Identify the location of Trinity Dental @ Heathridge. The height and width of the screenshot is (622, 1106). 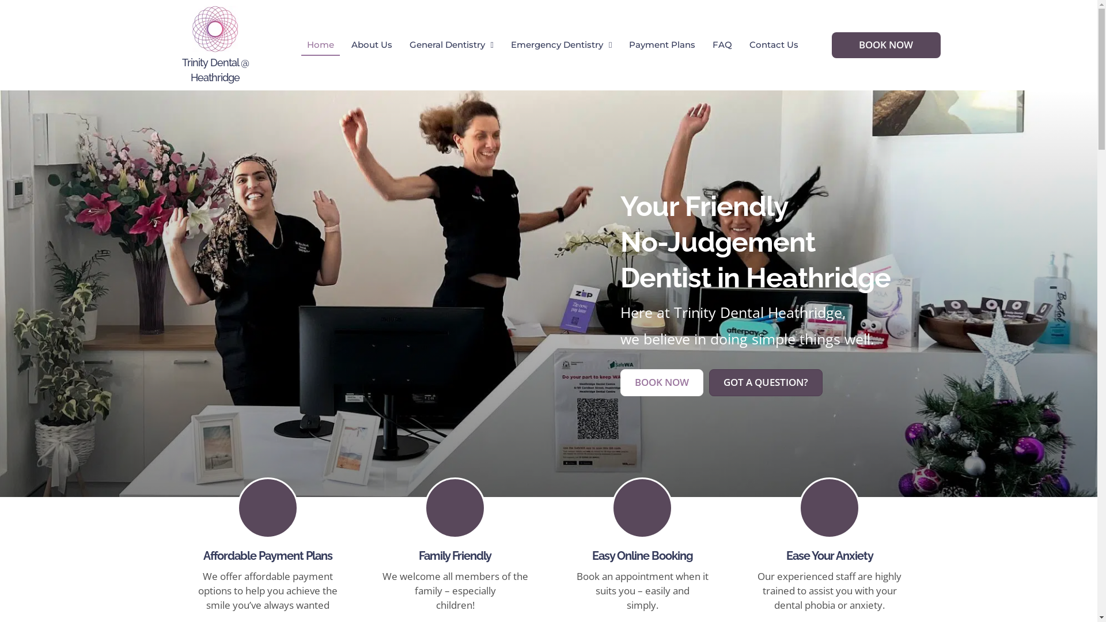
(215, 70).